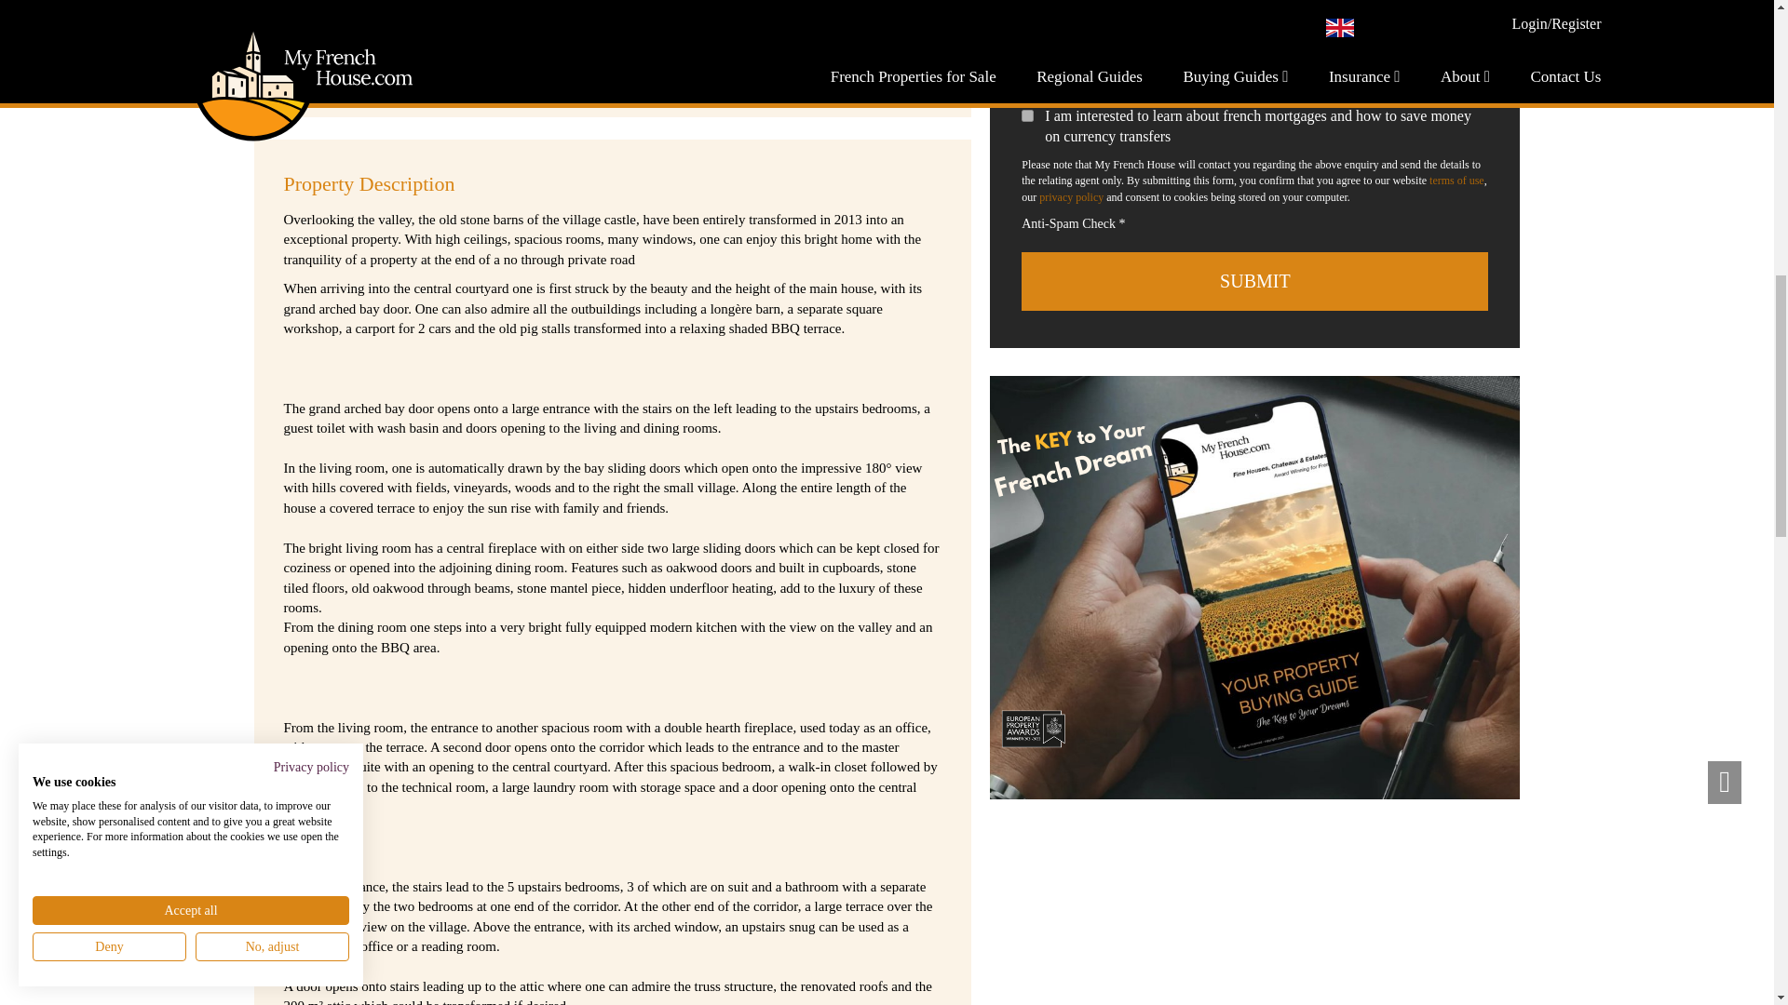 The width and height of the screenshot is (1788, 1005). Describe the element at coordinates (1255, 586) in the screenshot. I see `Property Page` at that location.